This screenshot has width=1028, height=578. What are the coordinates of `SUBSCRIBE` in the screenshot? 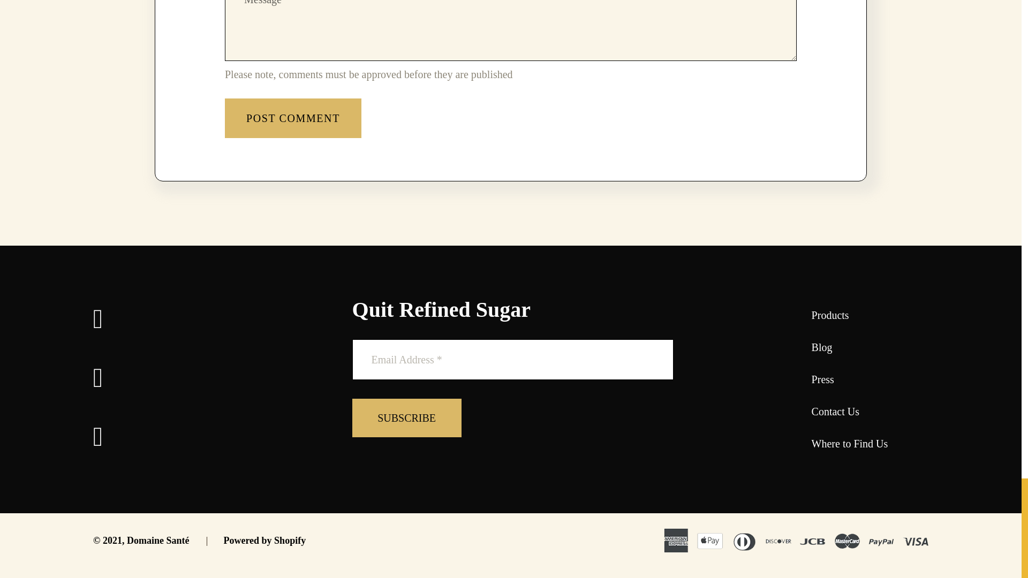 It's located at (407, 417).